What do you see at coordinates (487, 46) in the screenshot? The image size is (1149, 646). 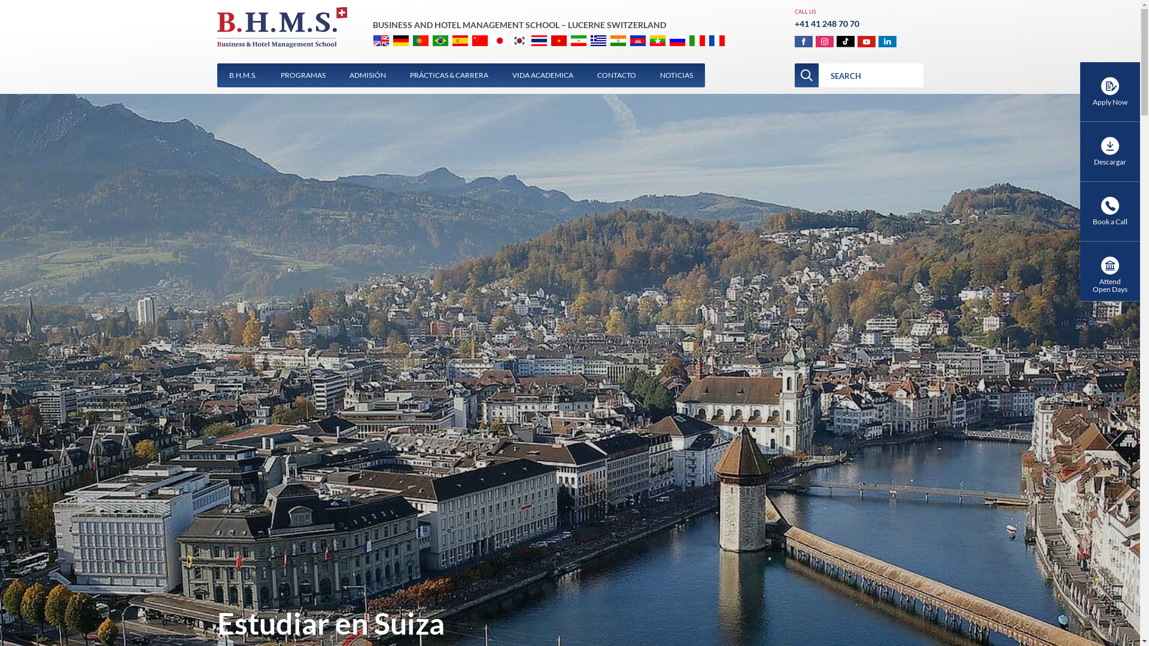 I see `BHMS - Chinese` at bounding box center [487, 46].